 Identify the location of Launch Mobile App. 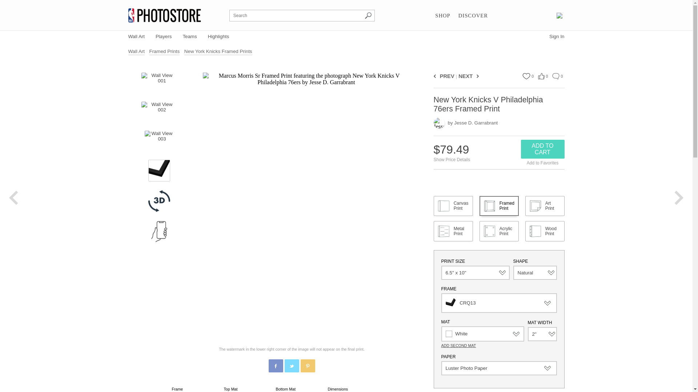
(159, 232).